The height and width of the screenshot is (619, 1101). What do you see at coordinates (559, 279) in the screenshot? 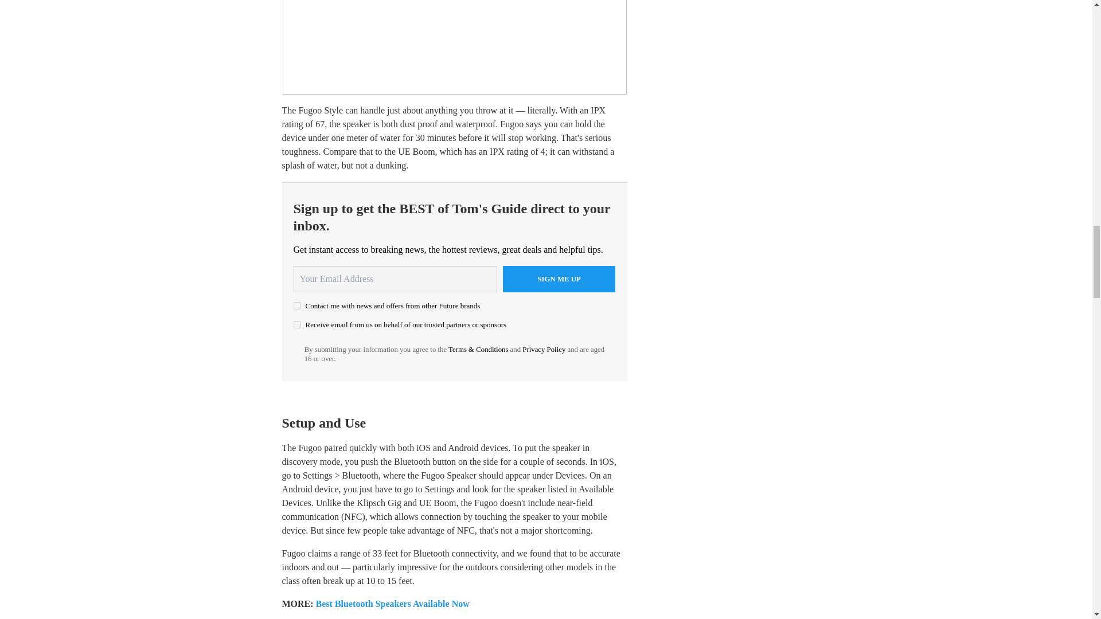
I see `Sign me up` at bounding box center [559, 279].